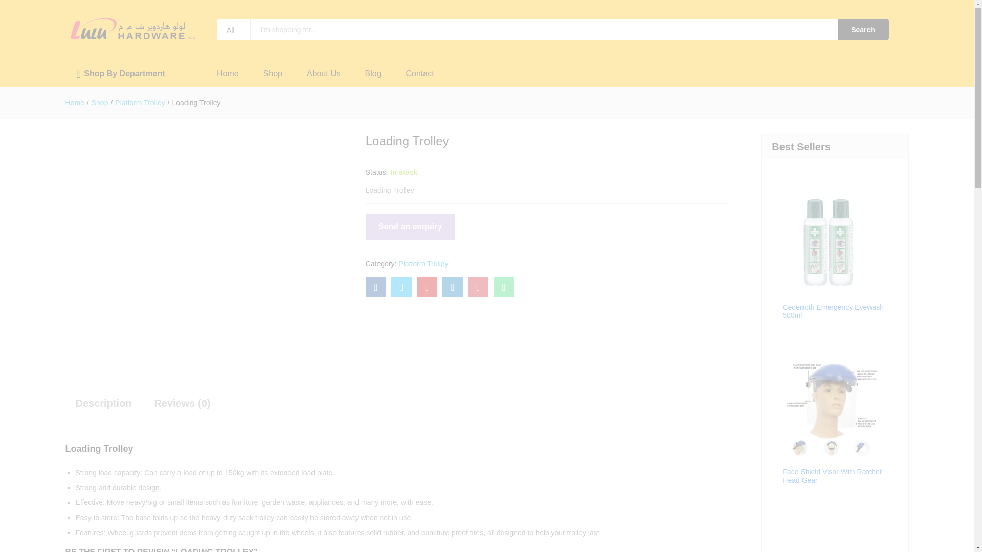 The width and height of the screenshot is (982, 552). What do you see at coordinates (373, 74) in the screenshot?
I see `Blog` at bounding box center [373, 74].